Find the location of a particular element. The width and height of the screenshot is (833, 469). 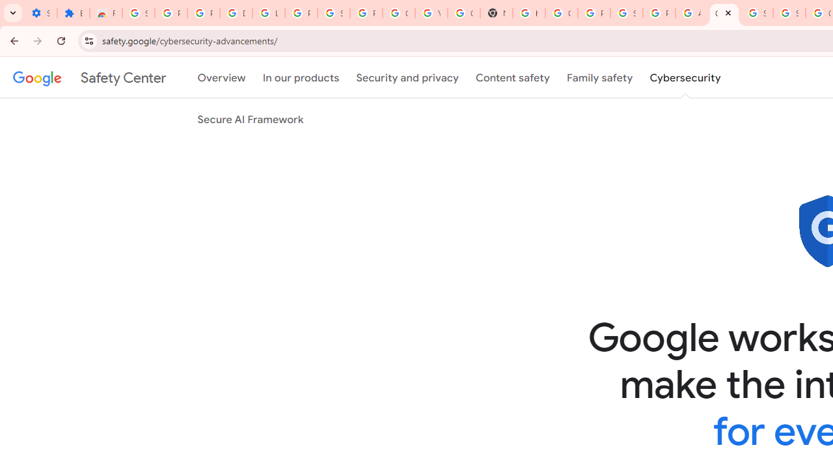

Learn how to find your photos - Google Photos Help is located at coordinates (268, 13).